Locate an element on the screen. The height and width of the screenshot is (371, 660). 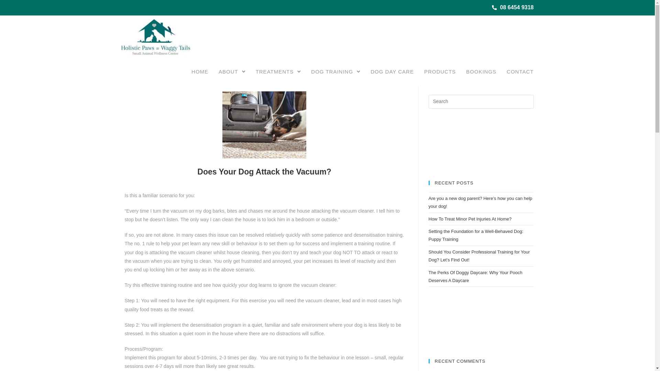
BOOKINGS is located at coordinates (481, 71).